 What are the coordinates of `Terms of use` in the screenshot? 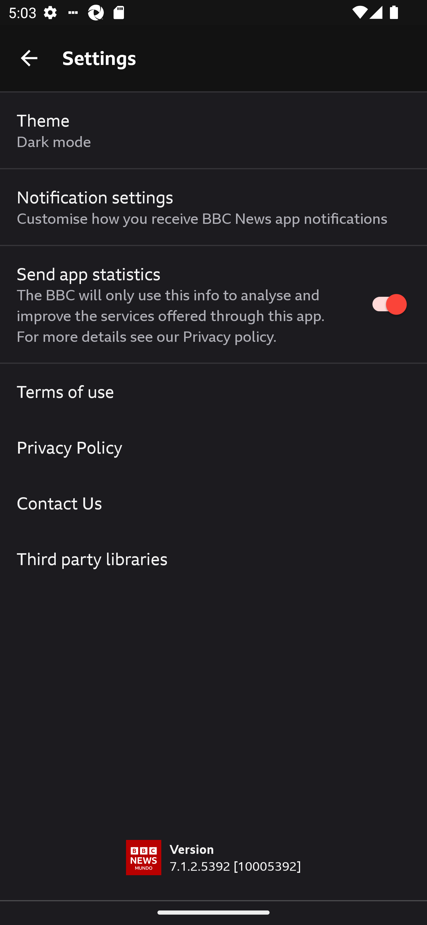 It's located at (213, 392).